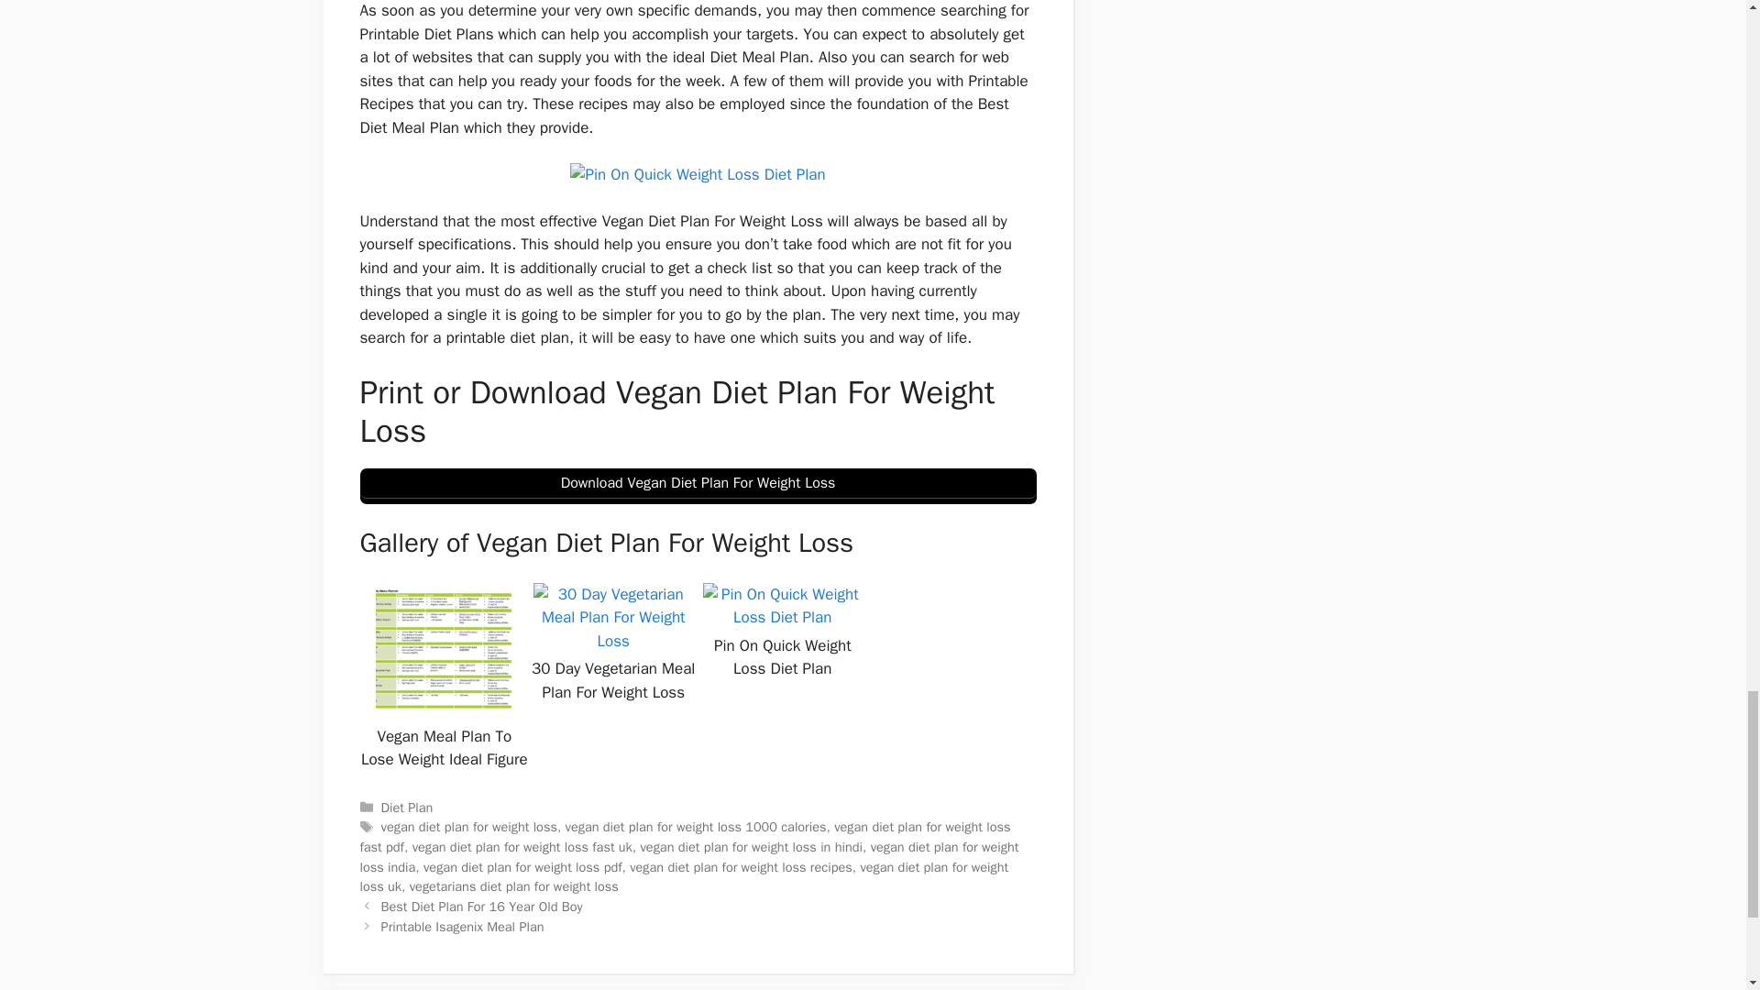 The image size is (1760, 990). Describe the element at coordinates (522, 847) in the screenshot. I see `vegan diet plan for weight loss fast uk` at that location.